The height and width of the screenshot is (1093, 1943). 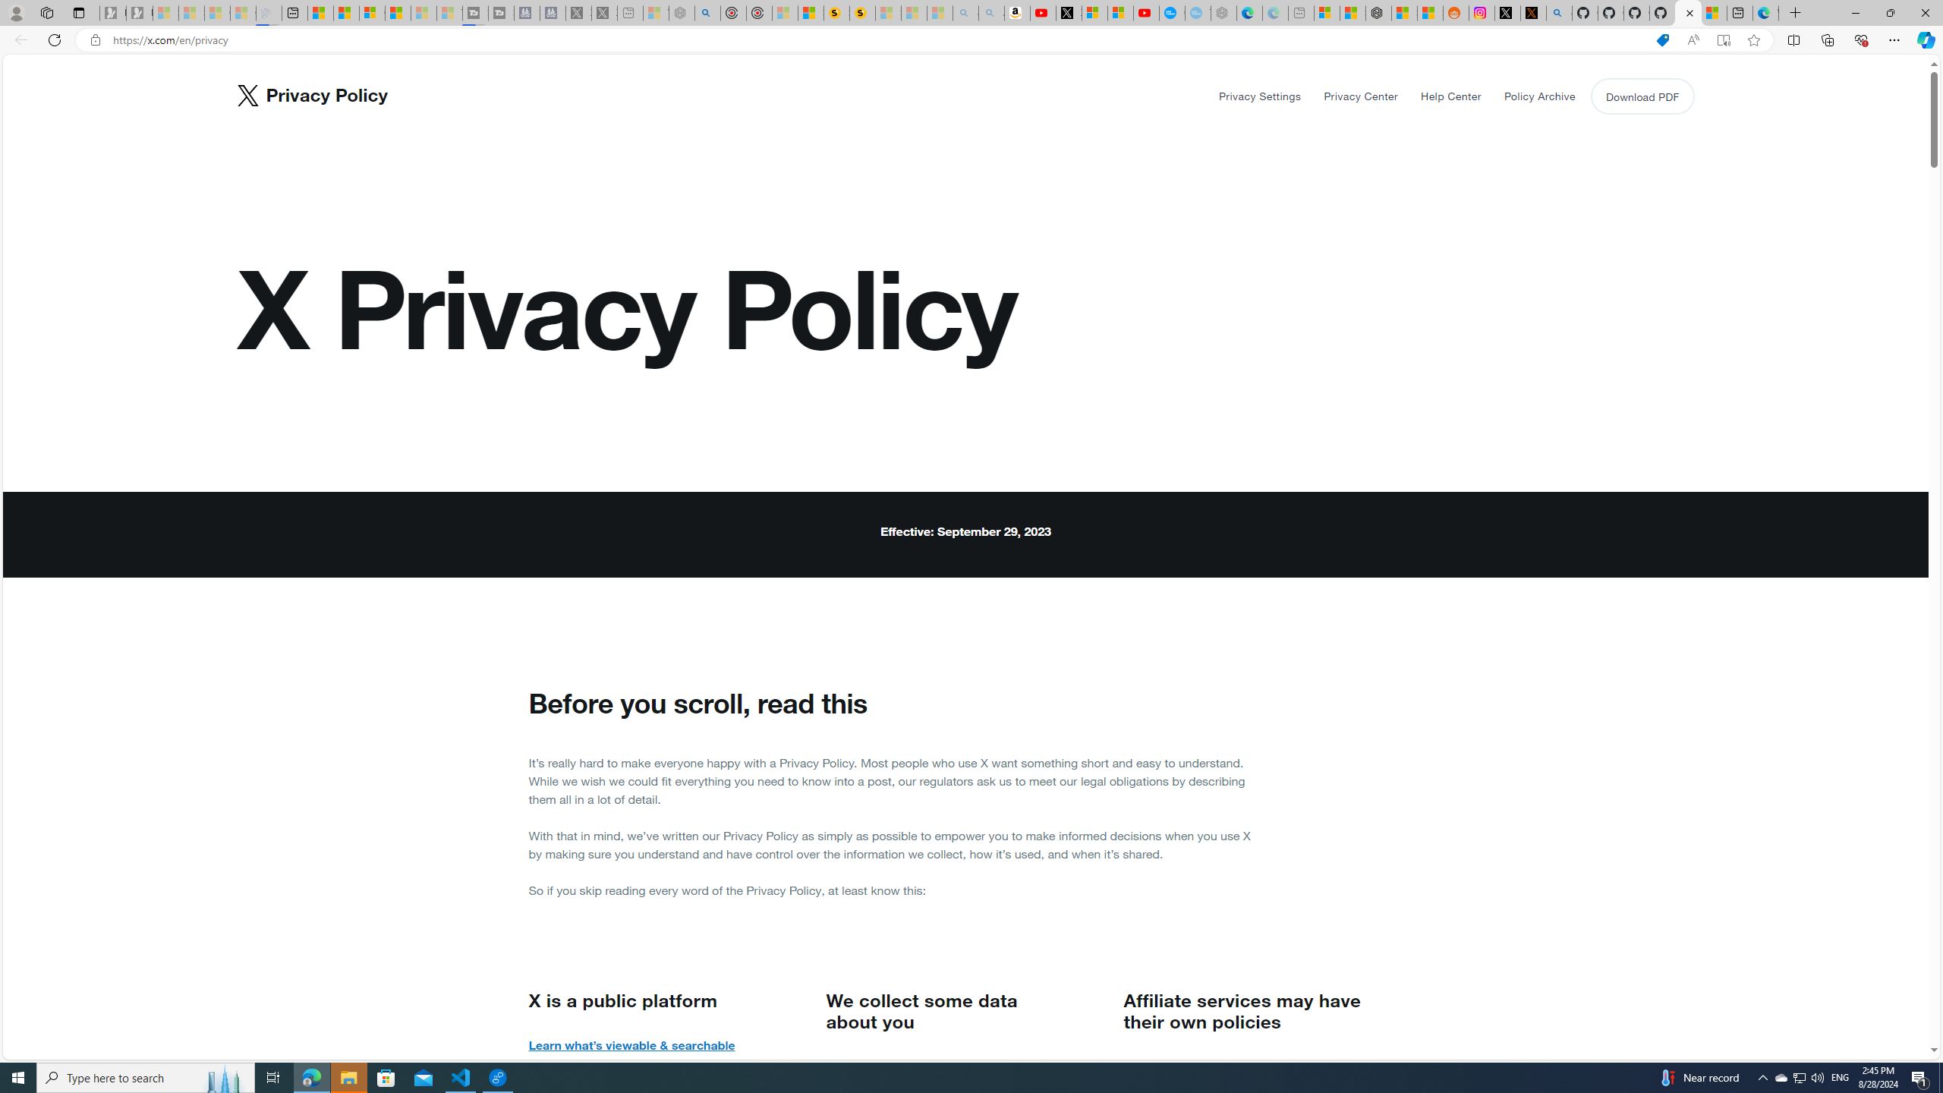 I want to click on X, so click(x=1069, y=13).